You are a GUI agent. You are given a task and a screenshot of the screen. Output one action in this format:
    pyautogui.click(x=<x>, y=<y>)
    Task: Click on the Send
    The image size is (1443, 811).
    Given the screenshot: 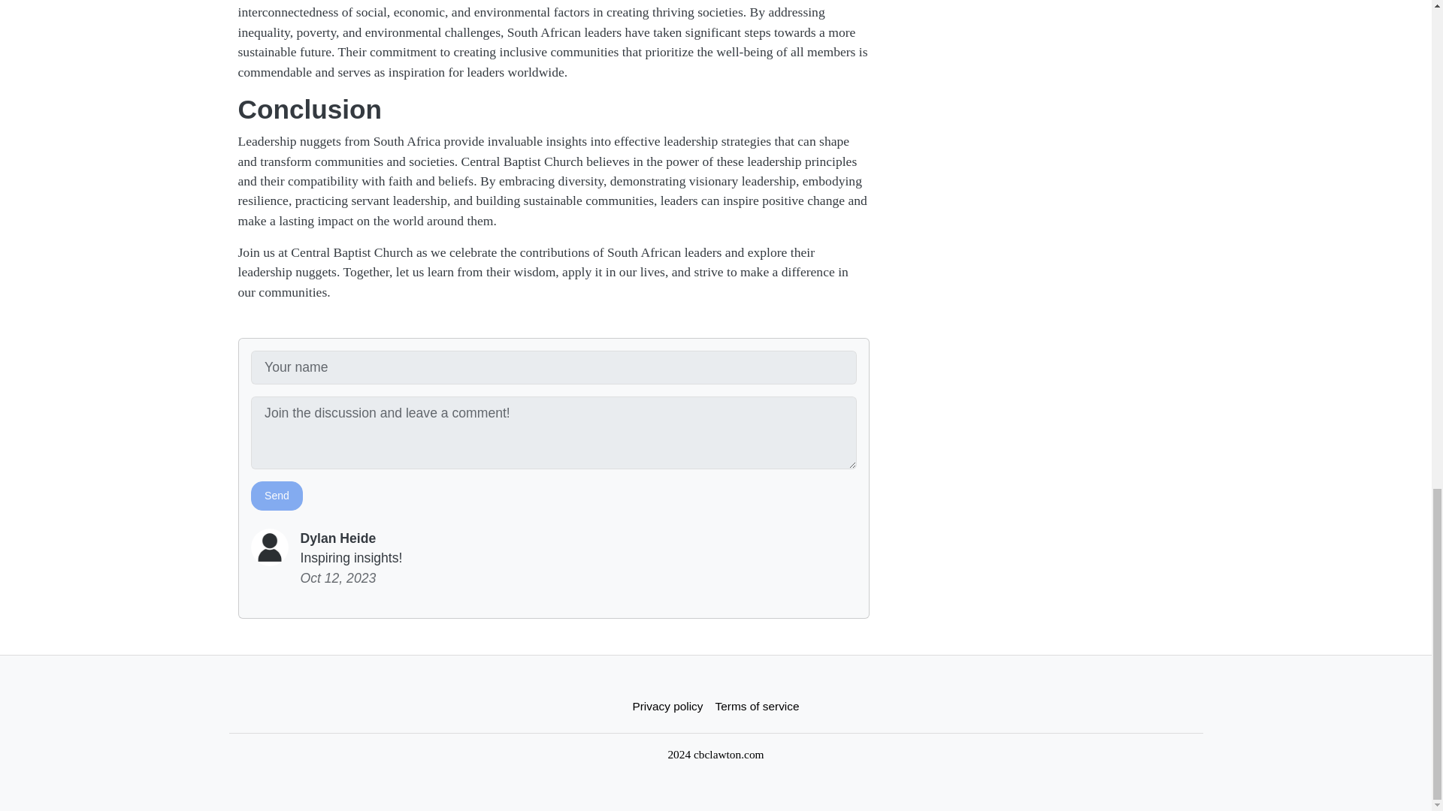 What is the action you would take?
    pyautogui.click(x=277, y=496)
    